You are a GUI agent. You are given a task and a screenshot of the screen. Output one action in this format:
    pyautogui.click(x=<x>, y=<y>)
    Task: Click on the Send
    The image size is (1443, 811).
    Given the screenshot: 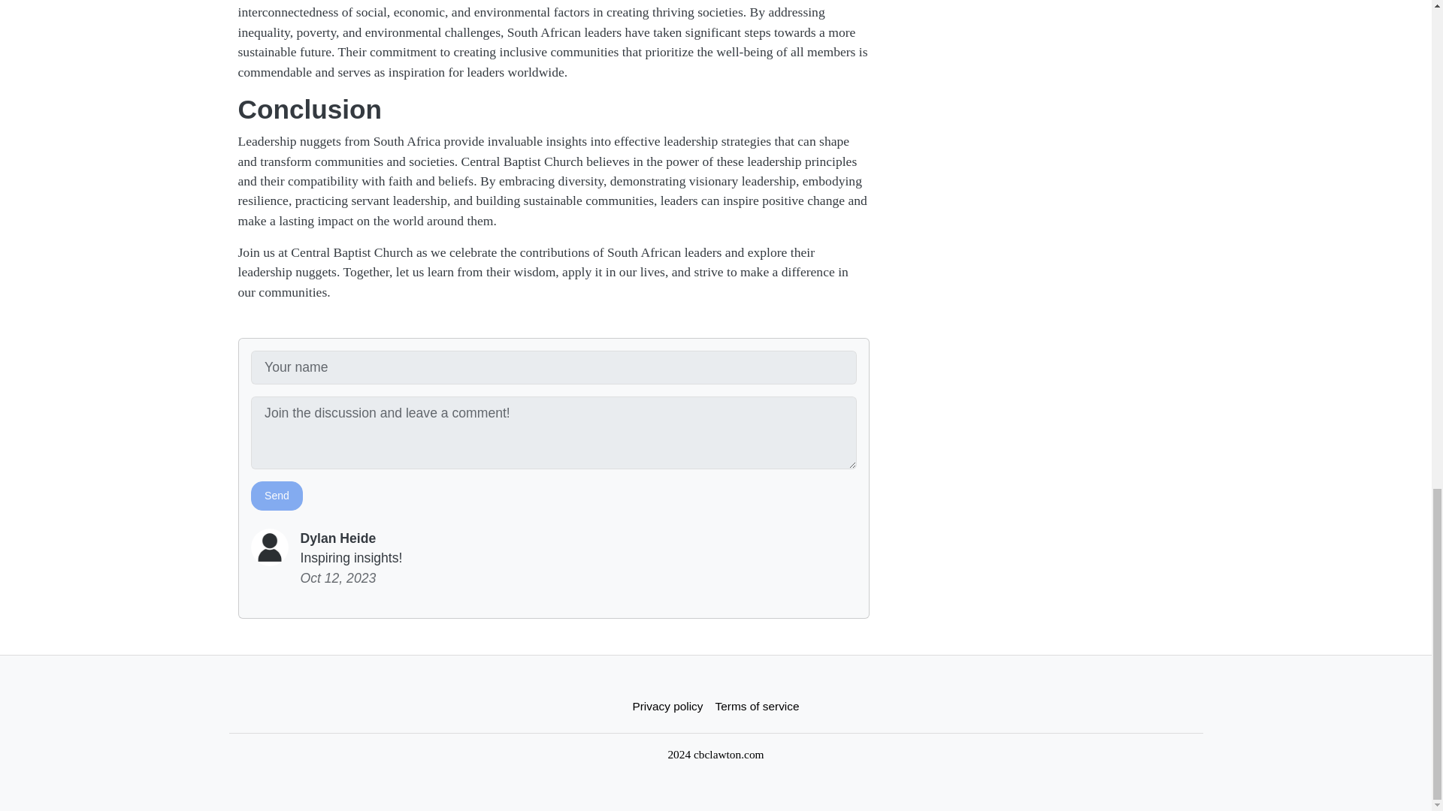 What is the action you would take?
    pyautogui.click(x=277, y=496)
    